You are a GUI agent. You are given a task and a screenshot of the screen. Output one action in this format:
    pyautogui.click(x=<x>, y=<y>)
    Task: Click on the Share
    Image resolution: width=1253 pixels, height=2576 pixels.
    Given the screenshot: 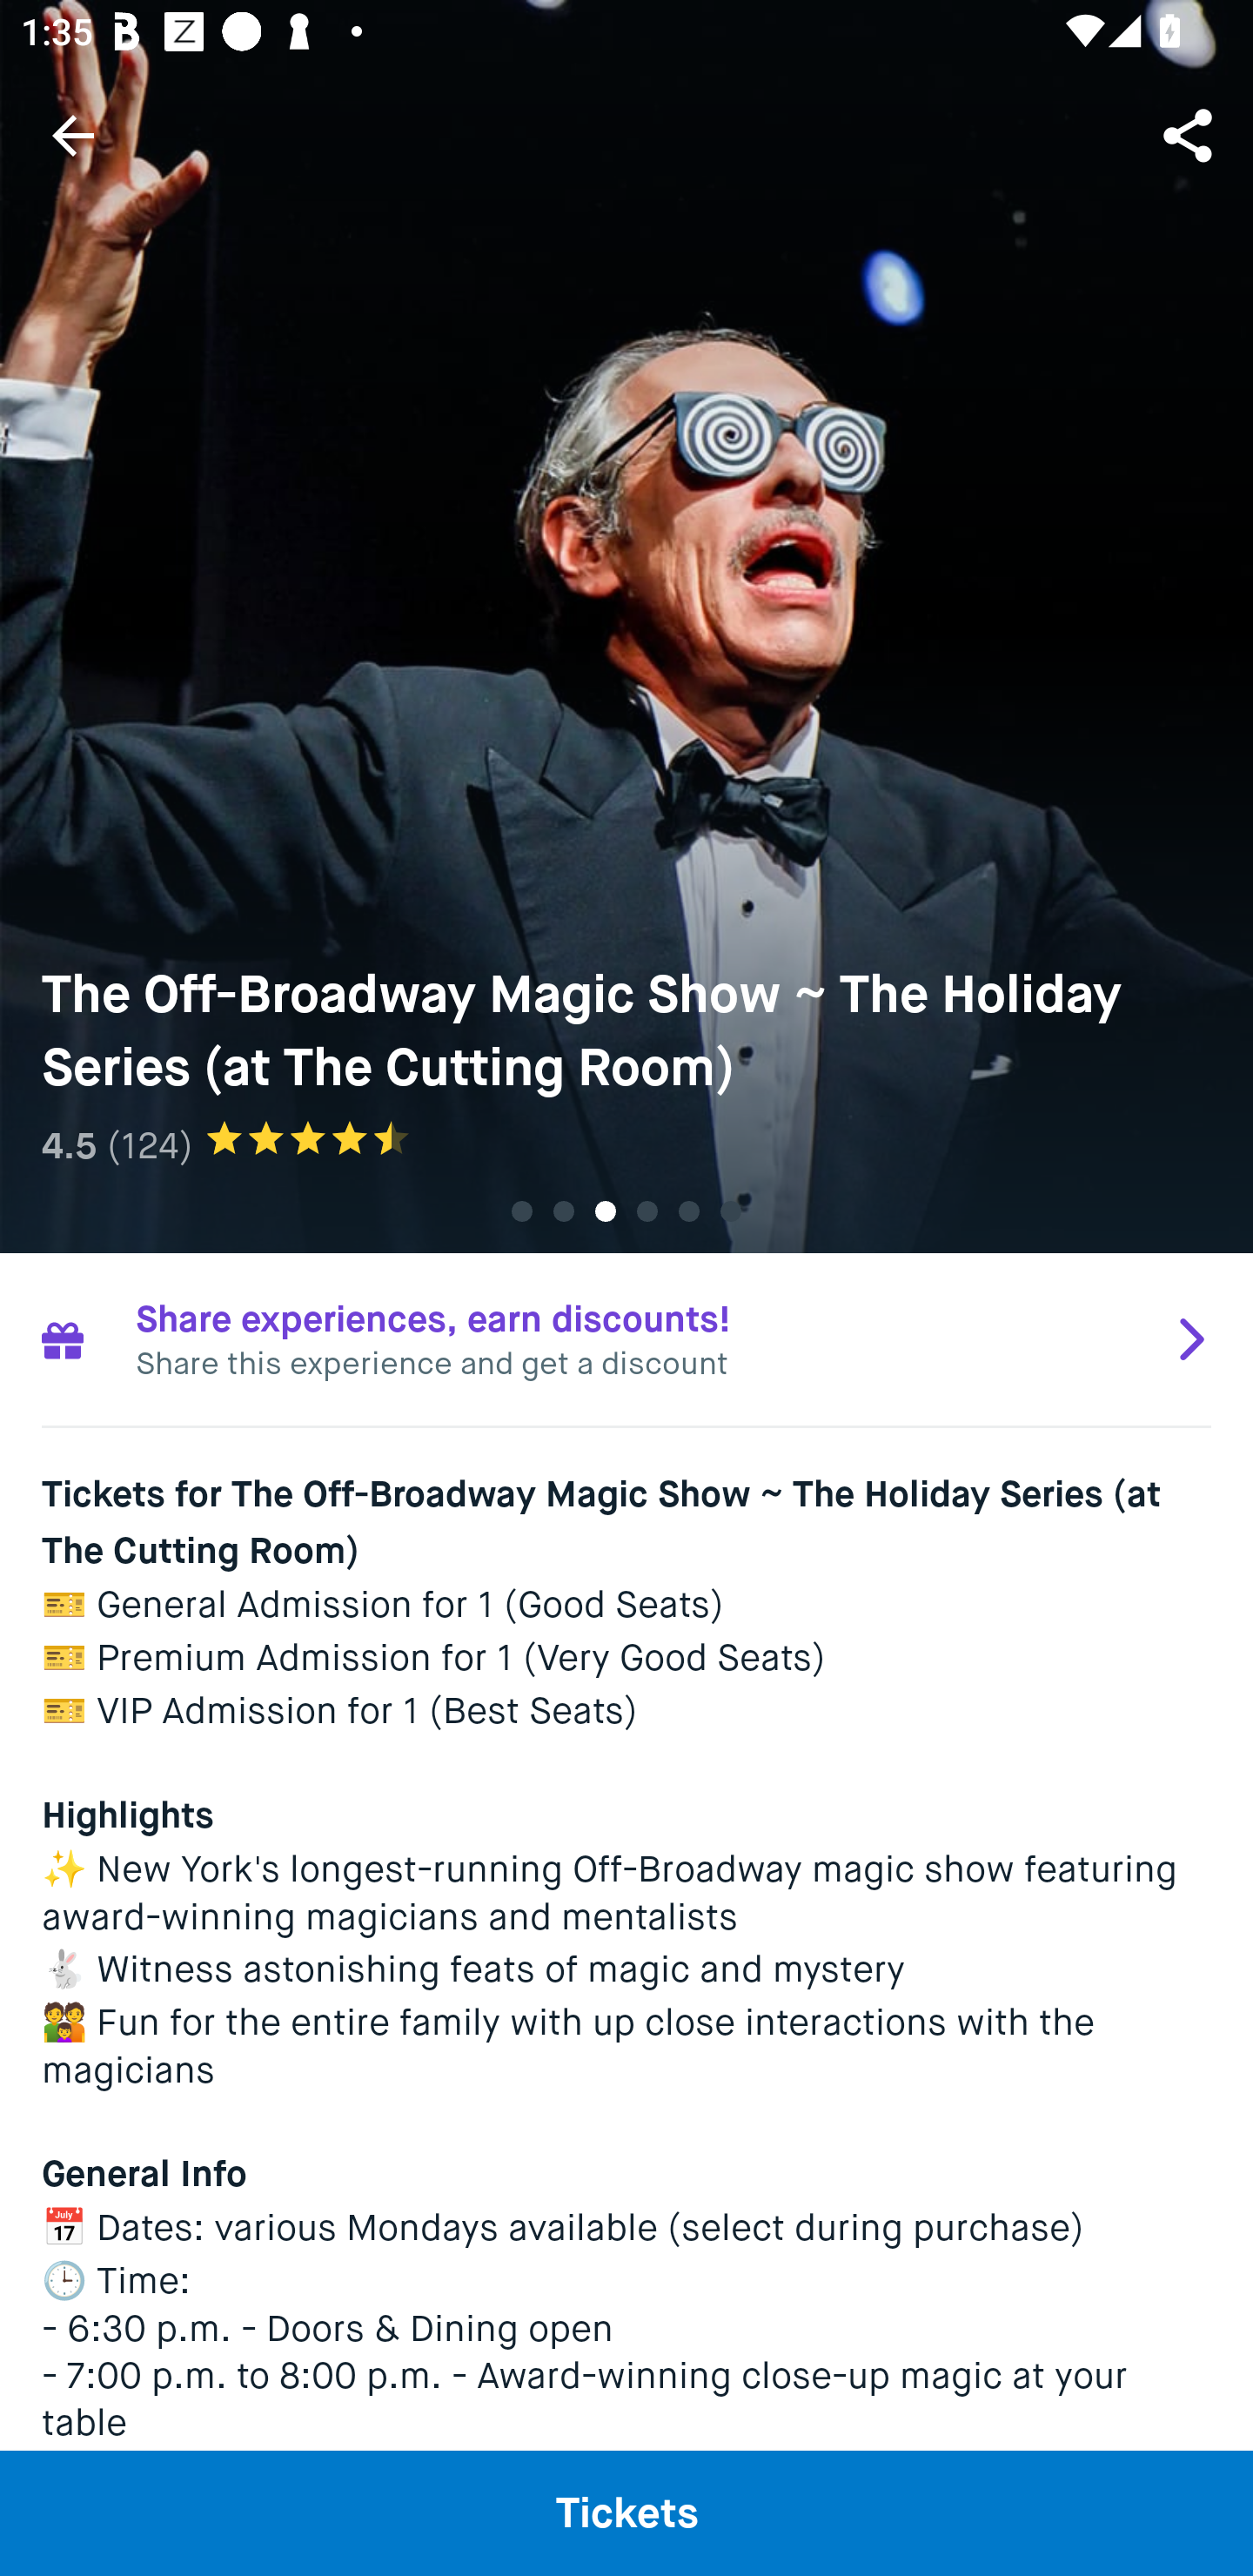 What is the action you would take?
    pyautogui.click(x=1190, y=134)
    